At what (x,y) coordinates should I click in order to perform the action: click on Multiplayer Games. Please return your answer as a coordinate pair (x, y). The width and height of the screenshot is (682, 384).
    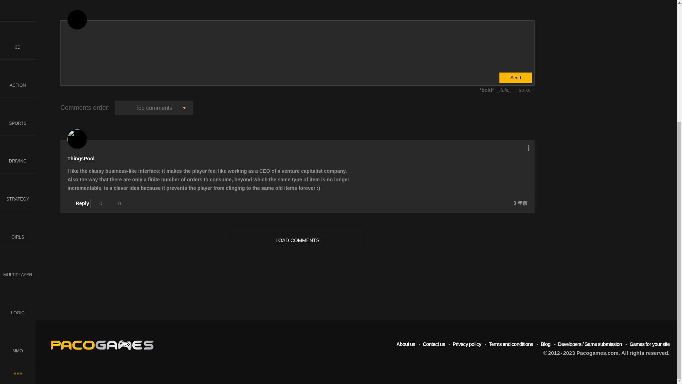
    Looking at the image, I should click on (18, 93).